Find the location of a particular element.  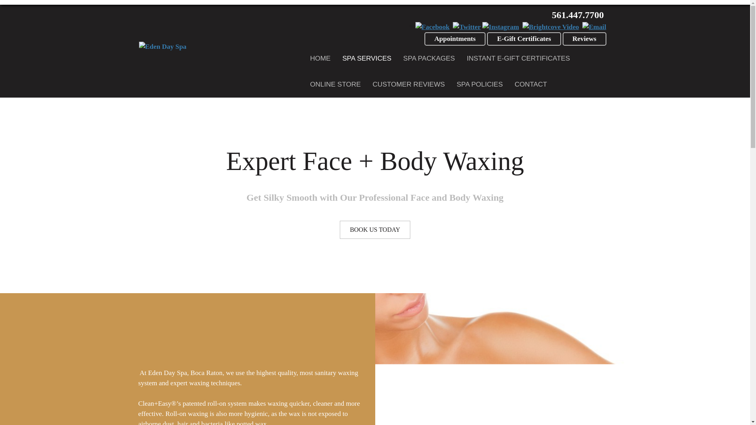

SPA POLICIES is located at coordinates (480, 85).